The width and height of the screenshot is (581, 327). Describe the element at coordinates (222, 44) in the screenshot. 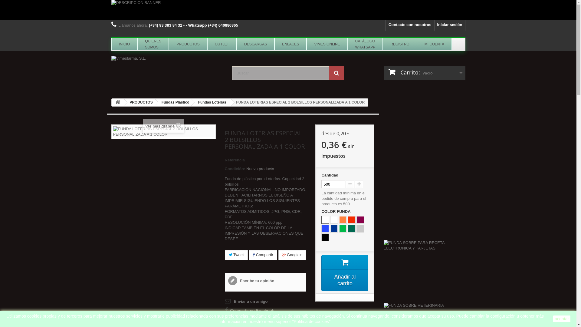

I see `OUTLET` at that location.